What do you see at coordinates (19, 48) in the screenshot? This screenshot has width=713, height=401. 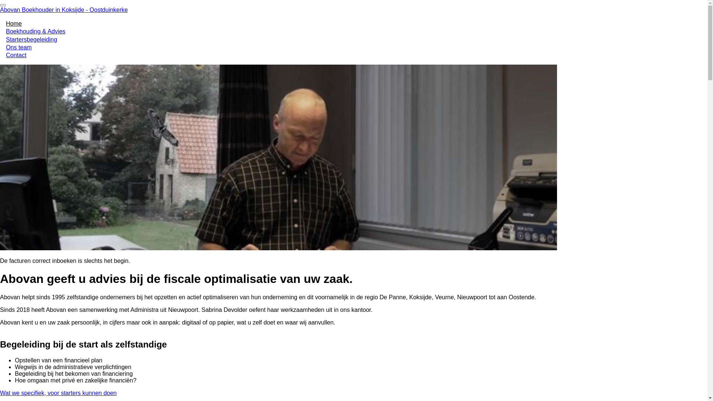 I see `Ons team` at bounding box center [19, 48].